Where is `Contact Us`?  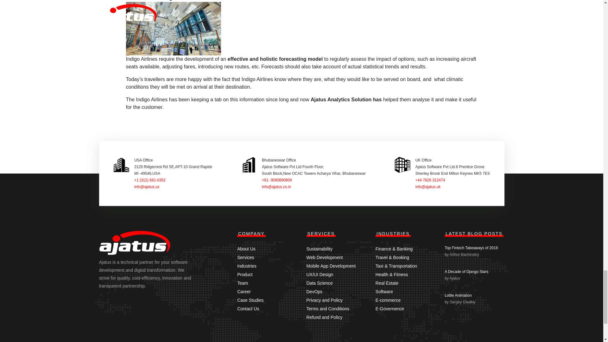 Contact Us is located at coordinates (248, 308).